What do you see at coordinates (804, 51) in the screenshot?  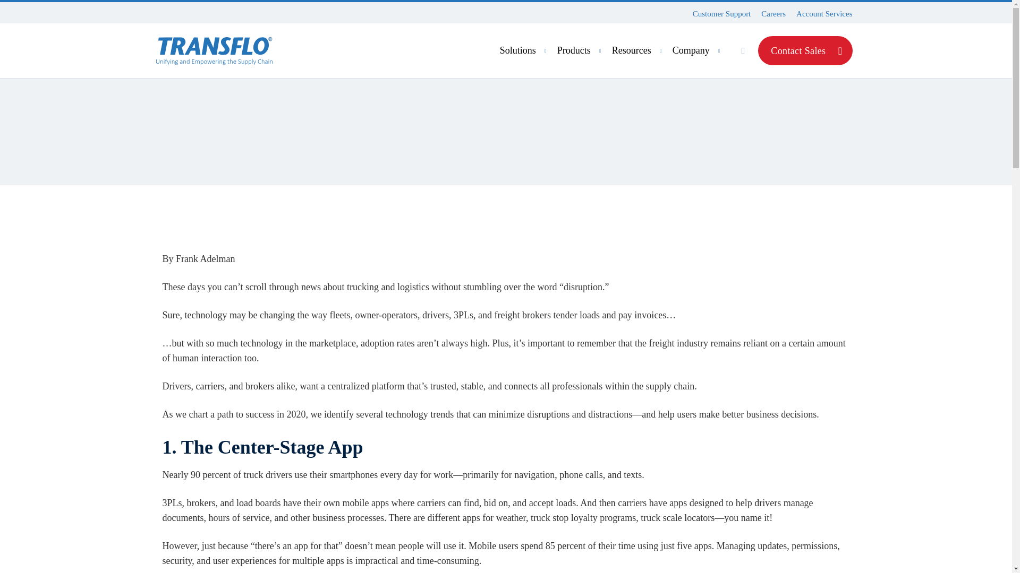 I see `Contact Sales` at bounding box center [804, 51].